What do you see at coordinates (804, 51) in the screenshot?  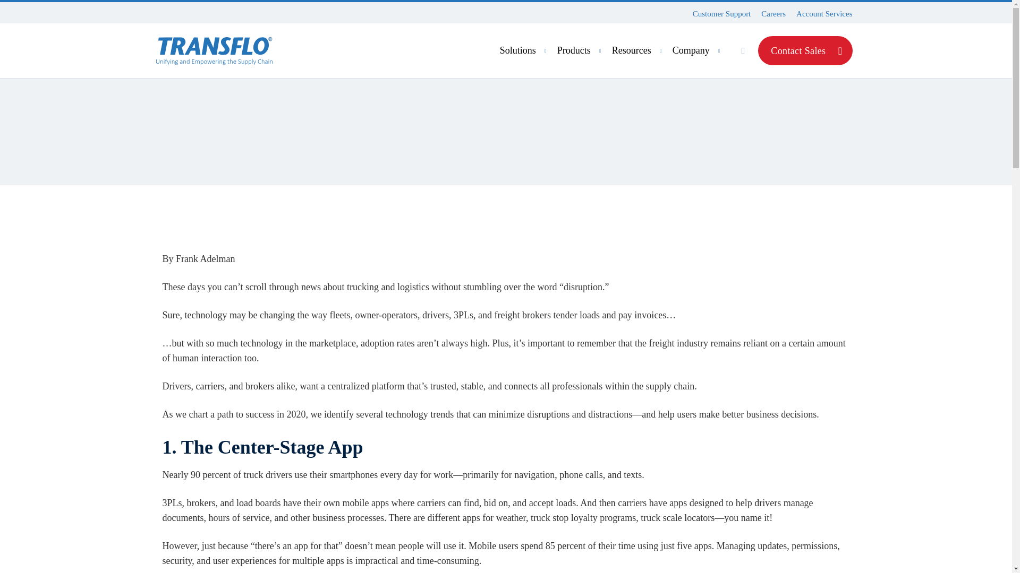 I see `Contact Sales` at bounding box center [804, 51].